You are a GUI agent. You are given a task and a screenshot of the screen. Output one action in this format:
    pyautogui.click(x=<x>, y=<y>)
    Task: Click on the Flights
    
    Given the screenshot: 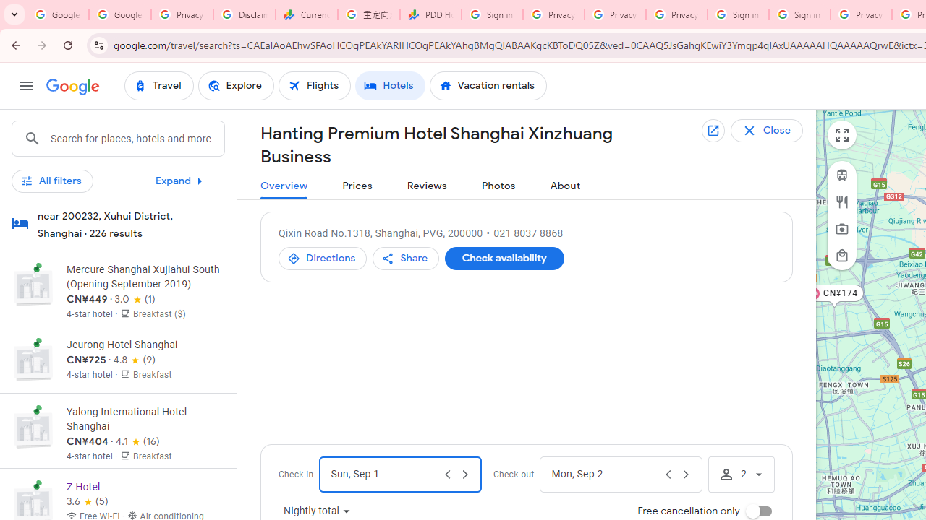 What is the action you would take?
    pyautogui.click(x=315, y=85)
    